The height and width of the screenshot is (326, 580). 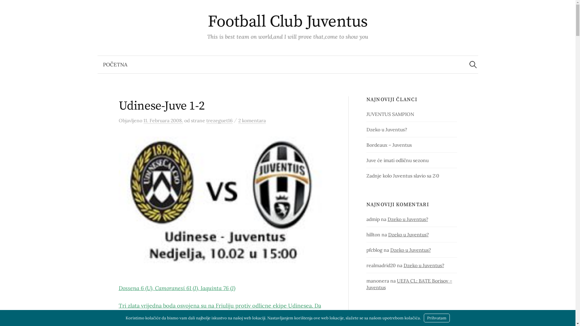 What do you see at coordinates (408, 219) in the screenshot?
I see `Dzeko u Juventus?` at bounding box center [408, 219].